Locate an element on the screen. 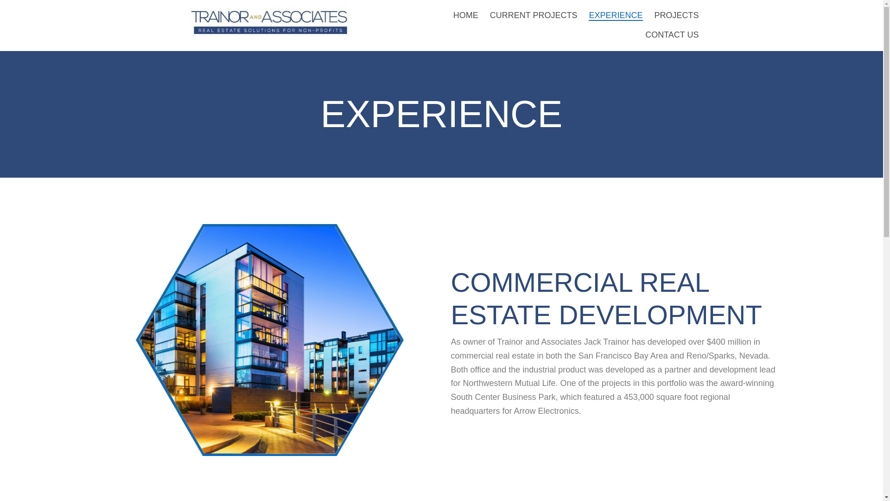 The image size is (890, 501). CONTACT US is located at coordinates (672, 34).